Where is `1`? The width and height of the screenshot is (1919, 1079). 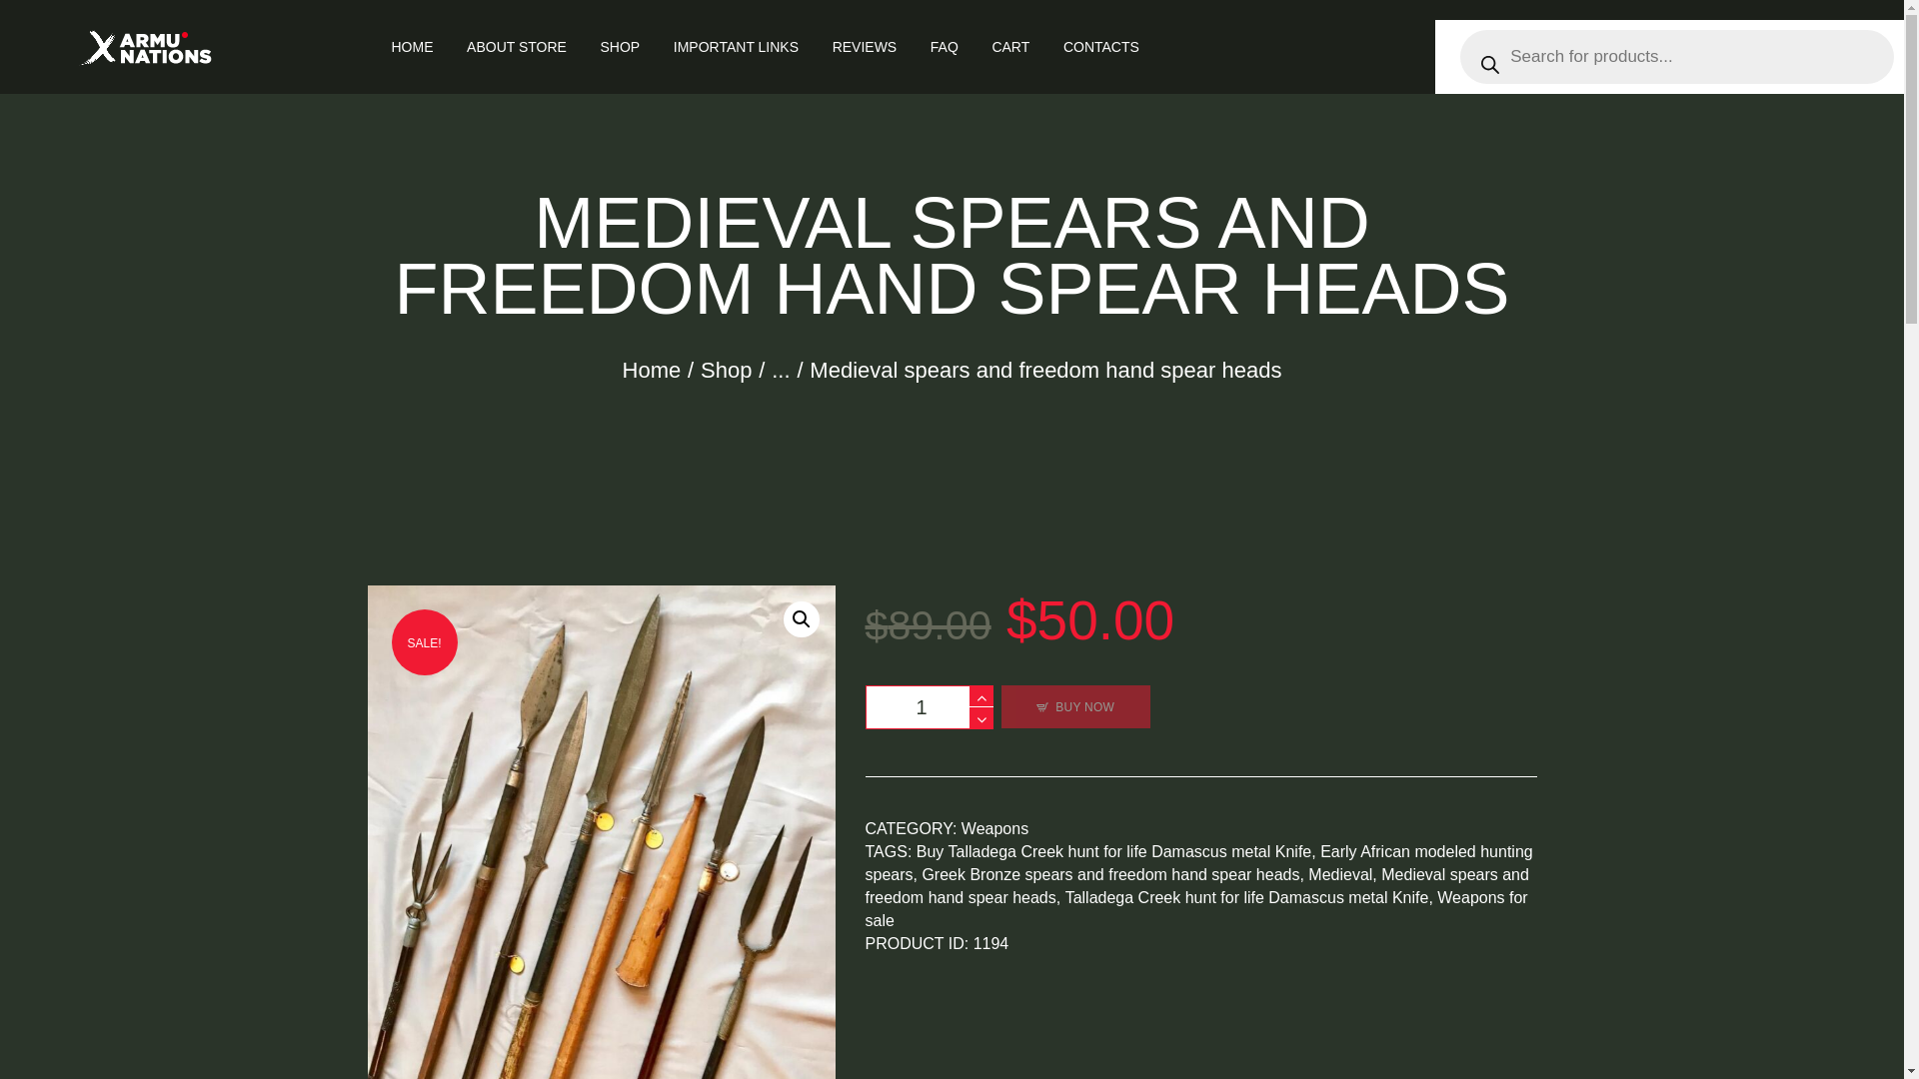
1 is located at coordinates (930, 707).